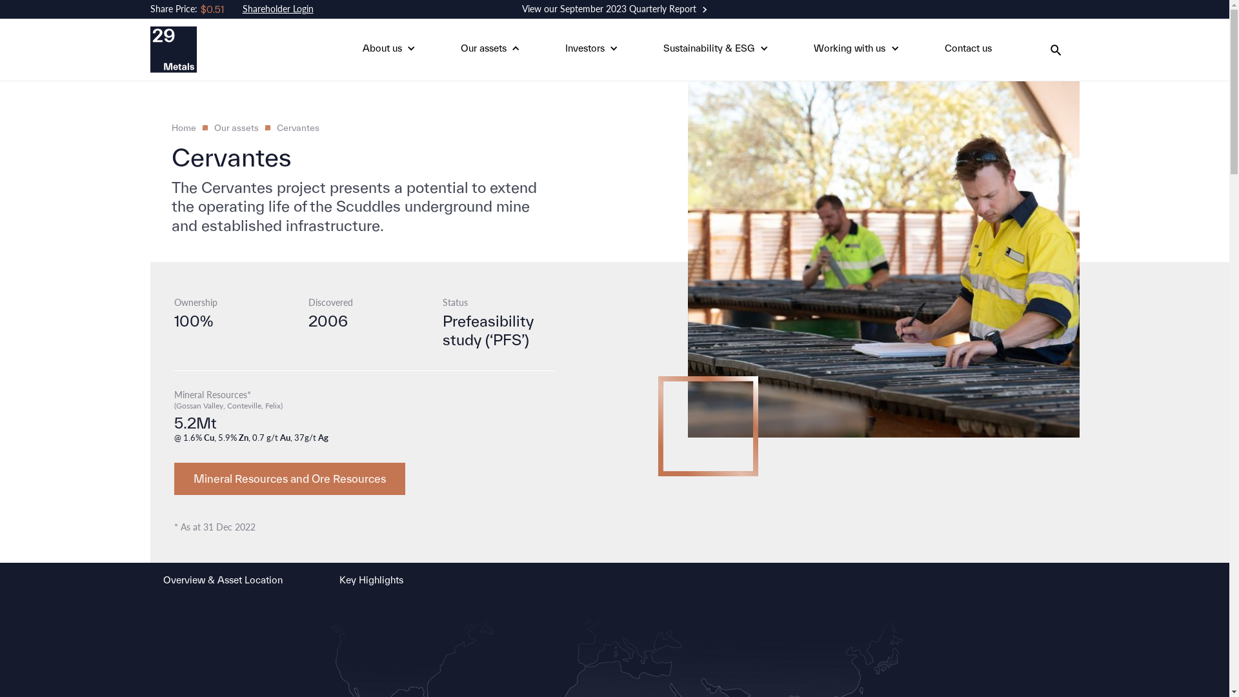 This screenshot has height=697, width=1239. Describe the element at coordinates (298, 128) in the screenshot. I see `Cervantes` at that location.